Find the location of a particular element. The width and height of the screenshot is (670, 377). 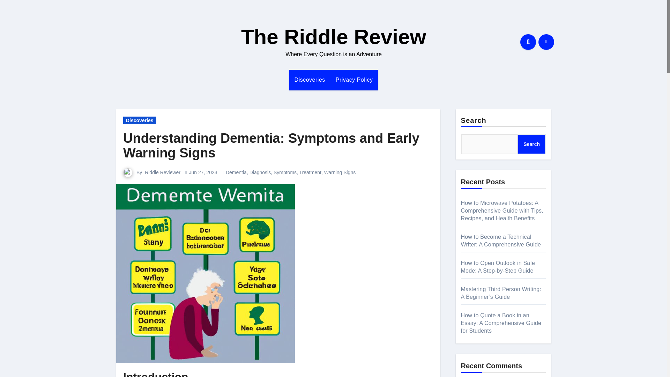

The Riddle Review is located at coordinates (334, 37).